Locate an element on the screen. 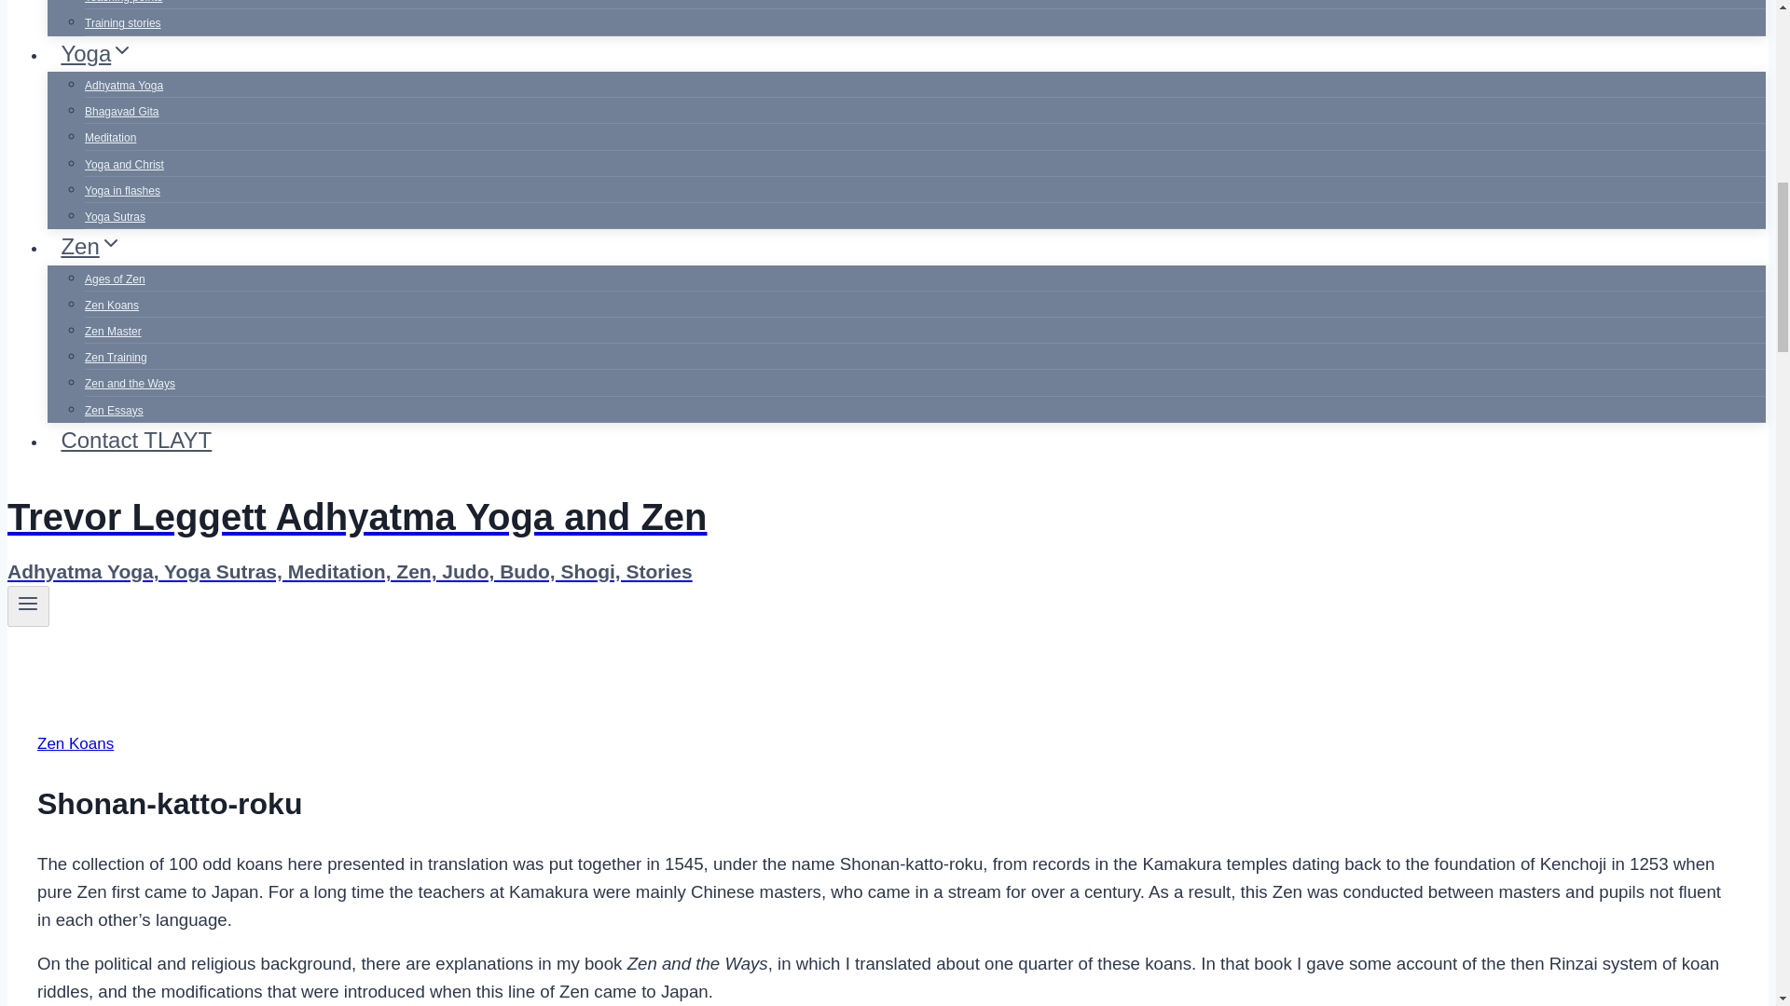 The height and width of the screenshot is (1006, 1790). Yoga Sutras is located at coordinates (114, 216).